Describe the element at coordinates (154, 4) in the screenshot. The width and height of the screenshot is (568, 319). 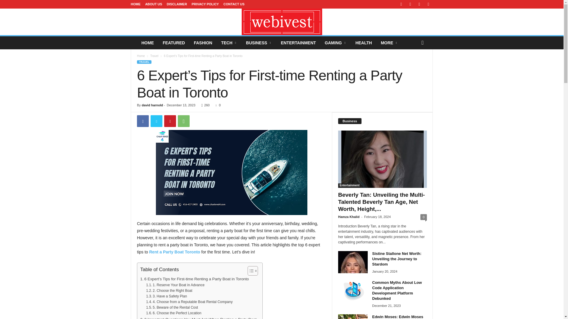
I see `ABOUT US` at that location.